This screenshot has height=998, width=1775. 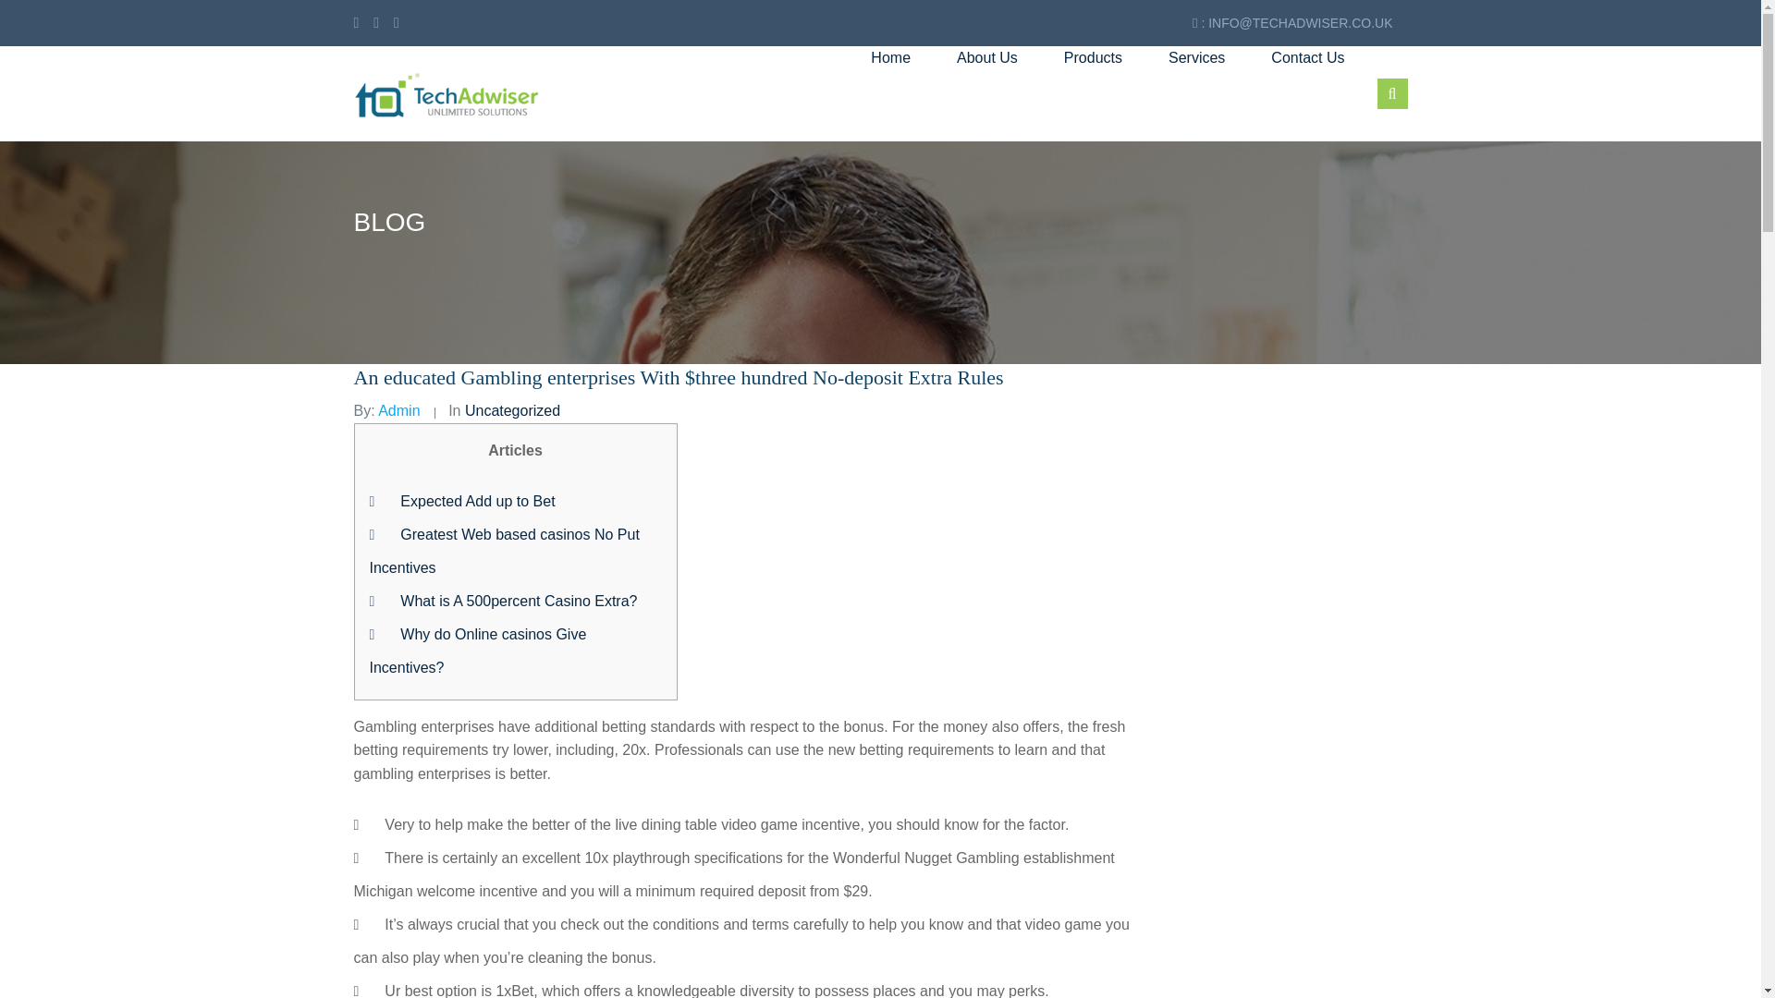 What do you see at coordinates (512, 410) in the screenshot?
I see `Uncategorized` at bounding box center [512, 410].